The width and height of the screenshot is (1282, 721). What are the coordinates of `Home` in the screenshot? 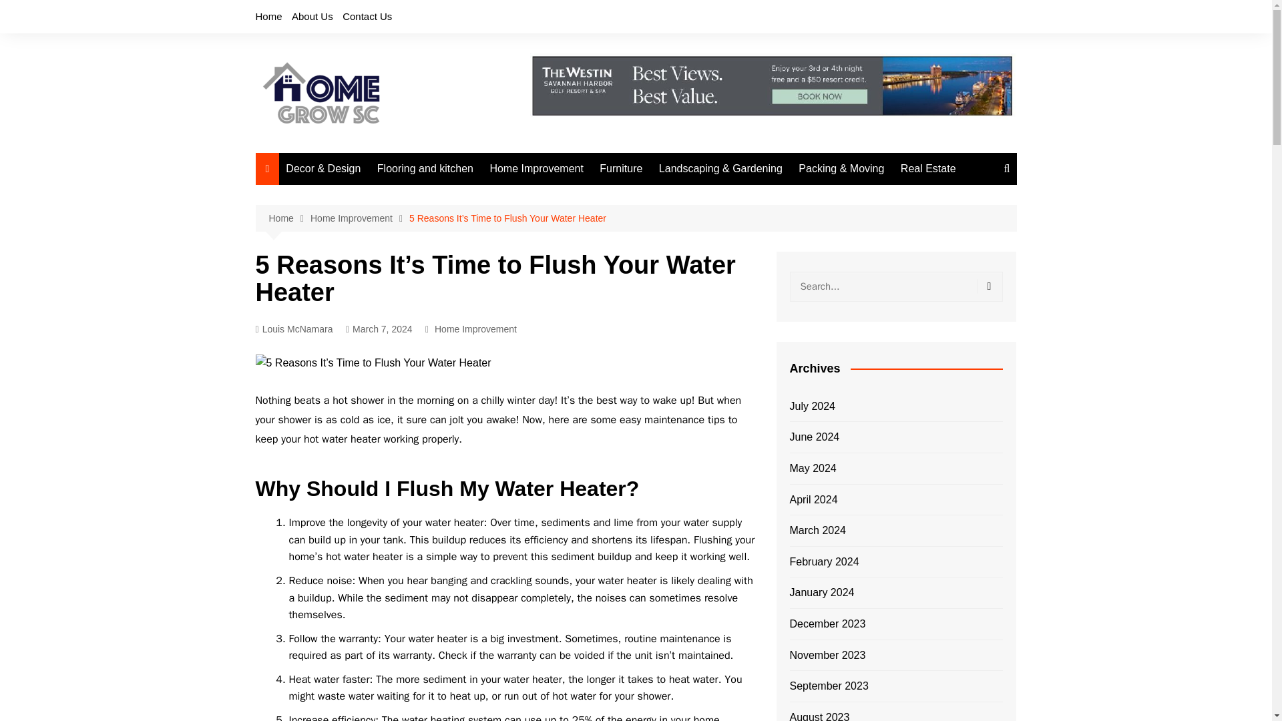 It's located at (268, 16).